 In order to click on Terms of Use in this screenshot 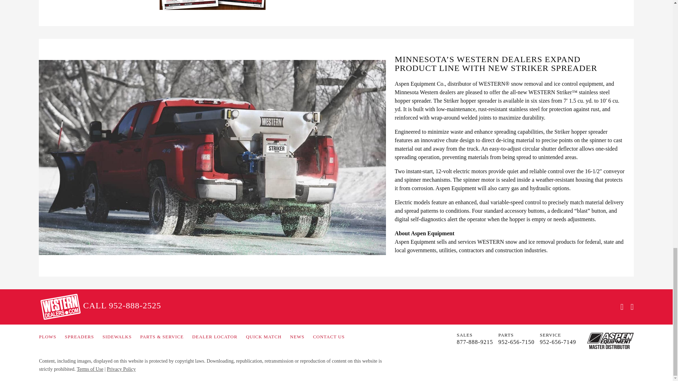, I will do `click(90, 369)`.